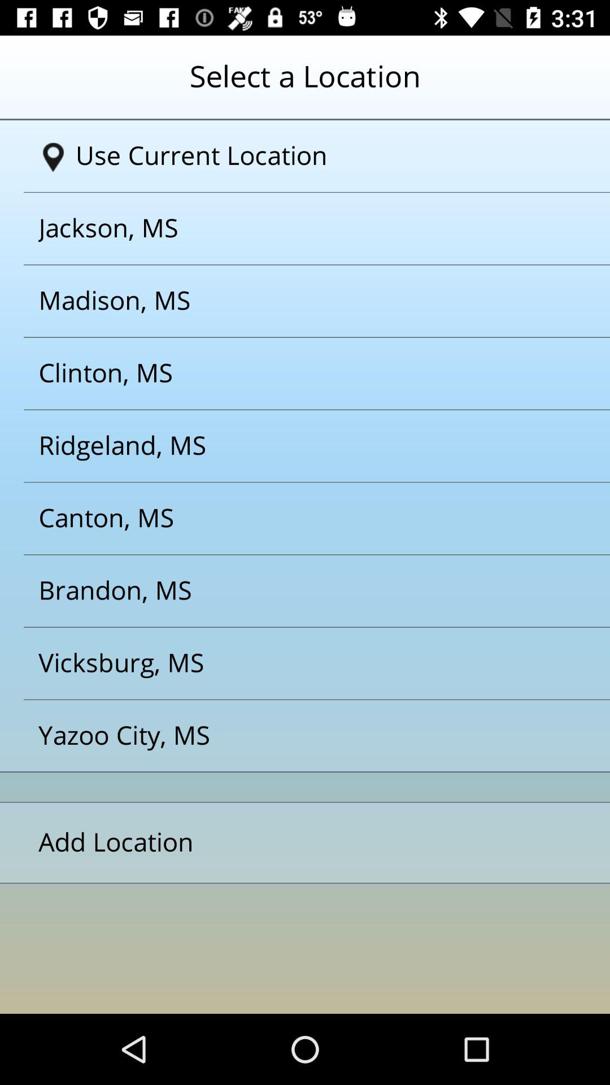 This screenshot has width=610, height=1085. Describe the element at coordinates (291, 736) in the screenshot. I see `click on yazoo city ms` at that location.